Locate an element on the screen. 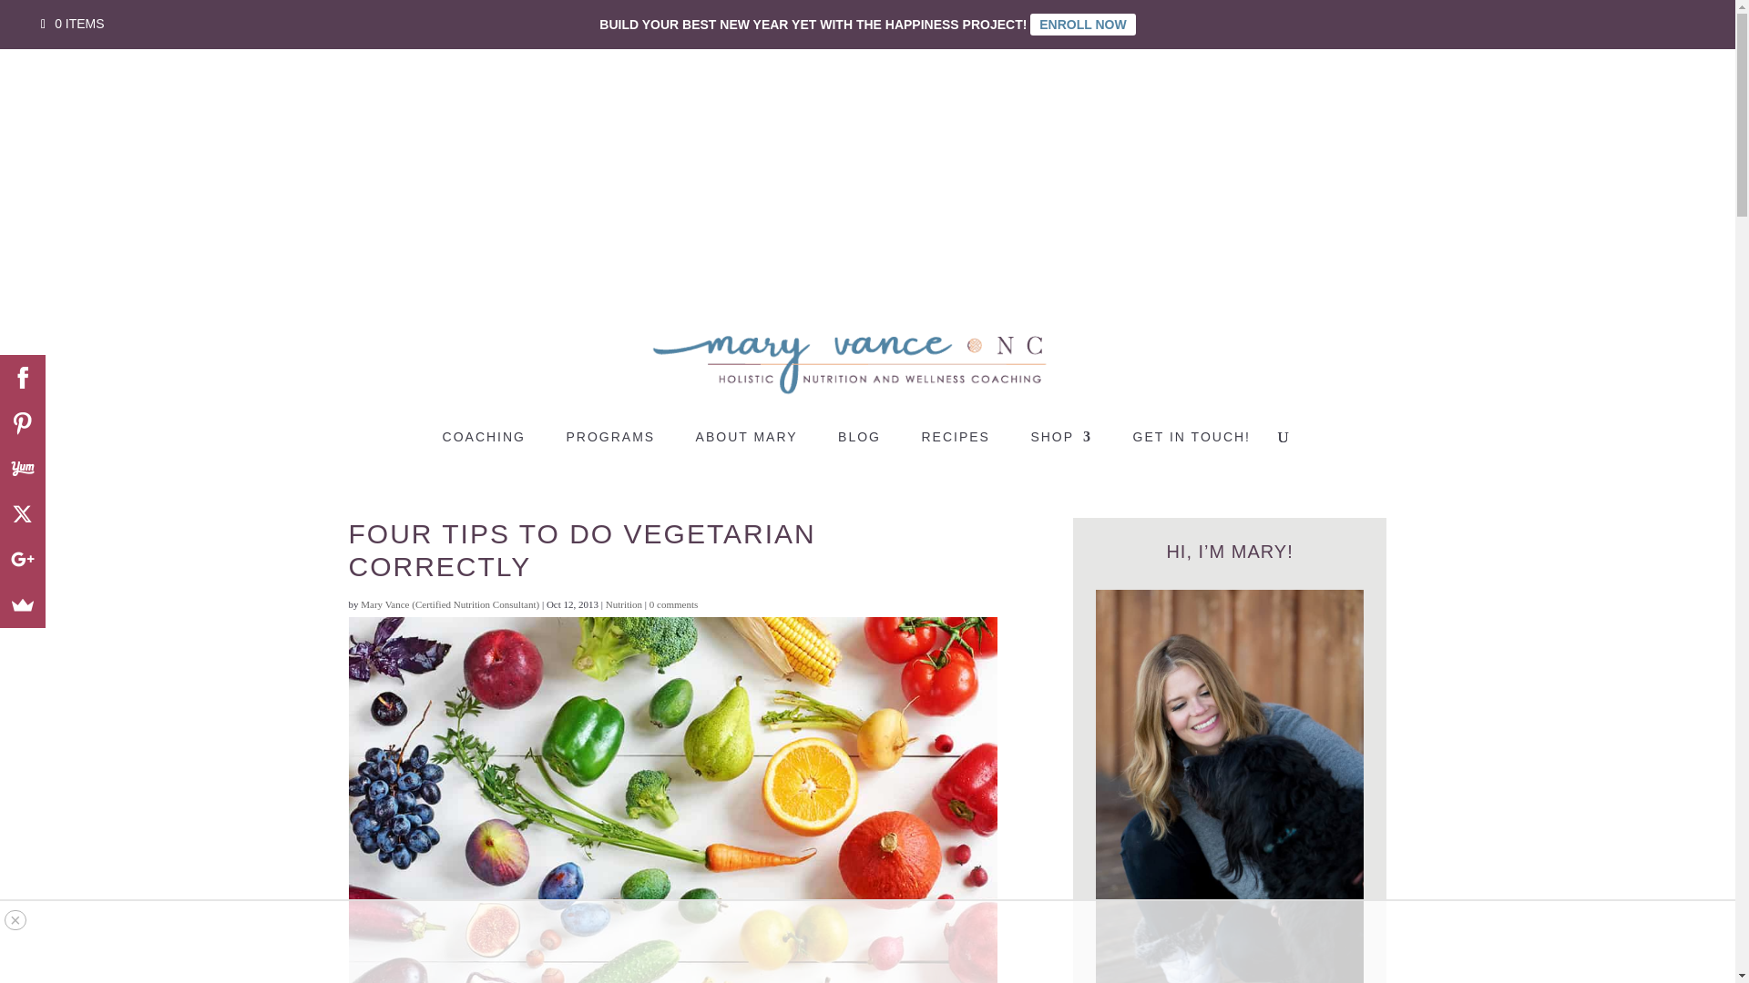 This screenshot has height=983, width=1749. COACHING is located at coordinates (484, 449).